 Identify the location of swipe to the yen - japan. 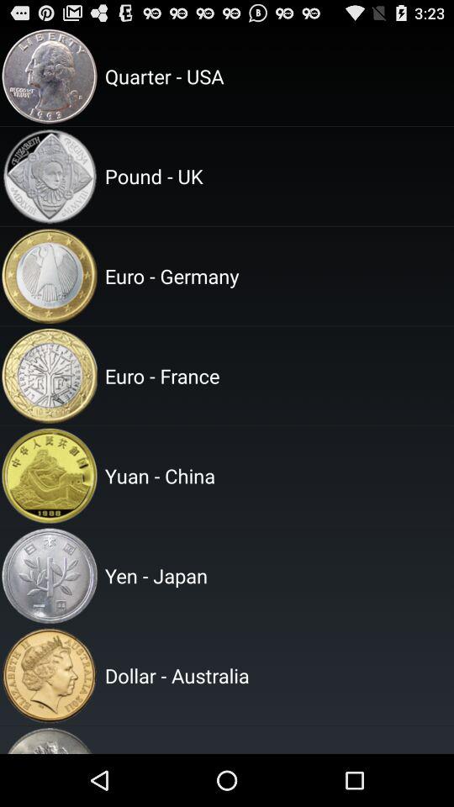
(277, 575).